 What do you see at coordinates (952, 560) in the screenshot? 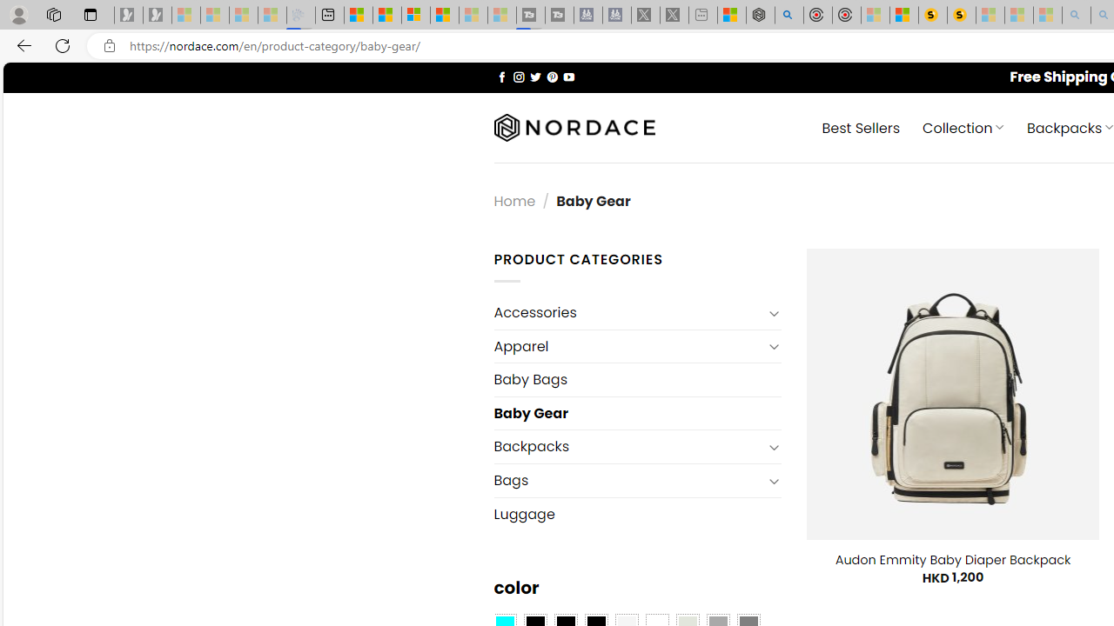
I see `Audon Emmity Baby Diaper Backpack` at bounding box center [952, 560].